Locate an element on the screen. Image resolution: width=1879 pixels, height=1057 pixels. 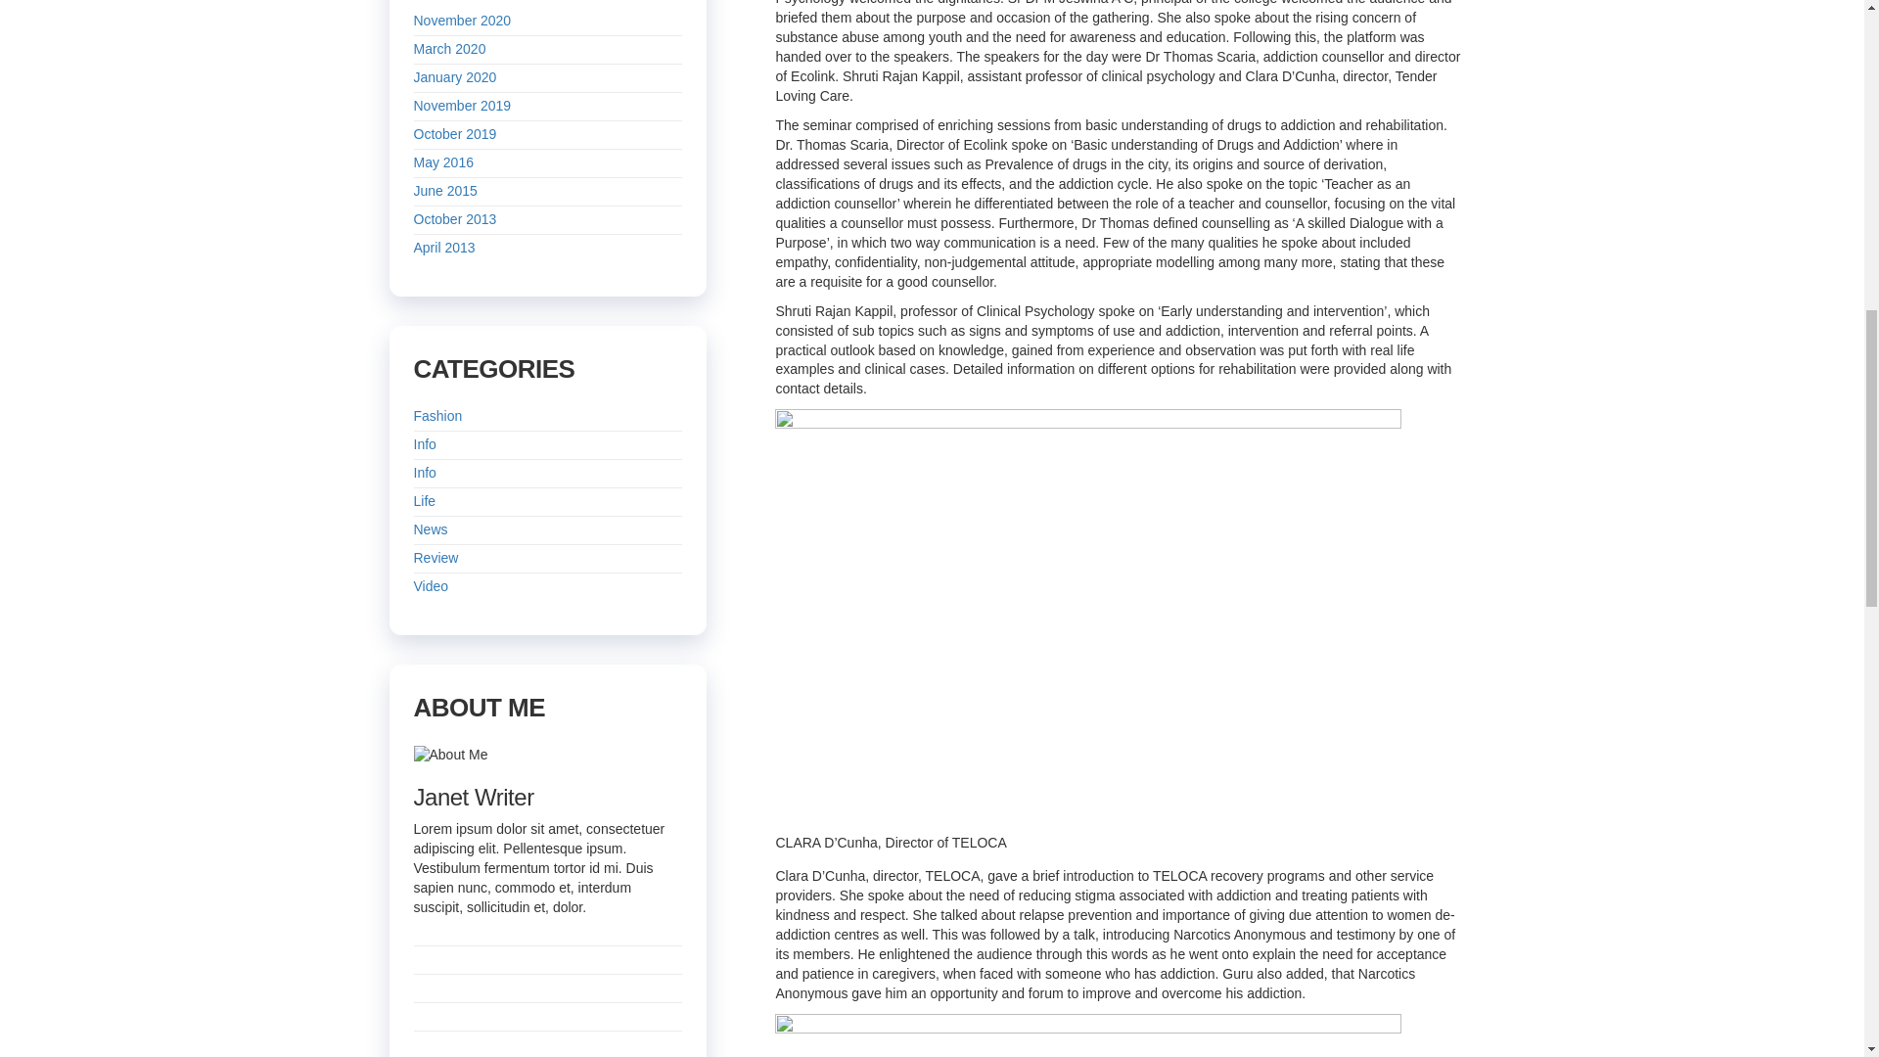
May 2016 is located at coordinates (442, 161).